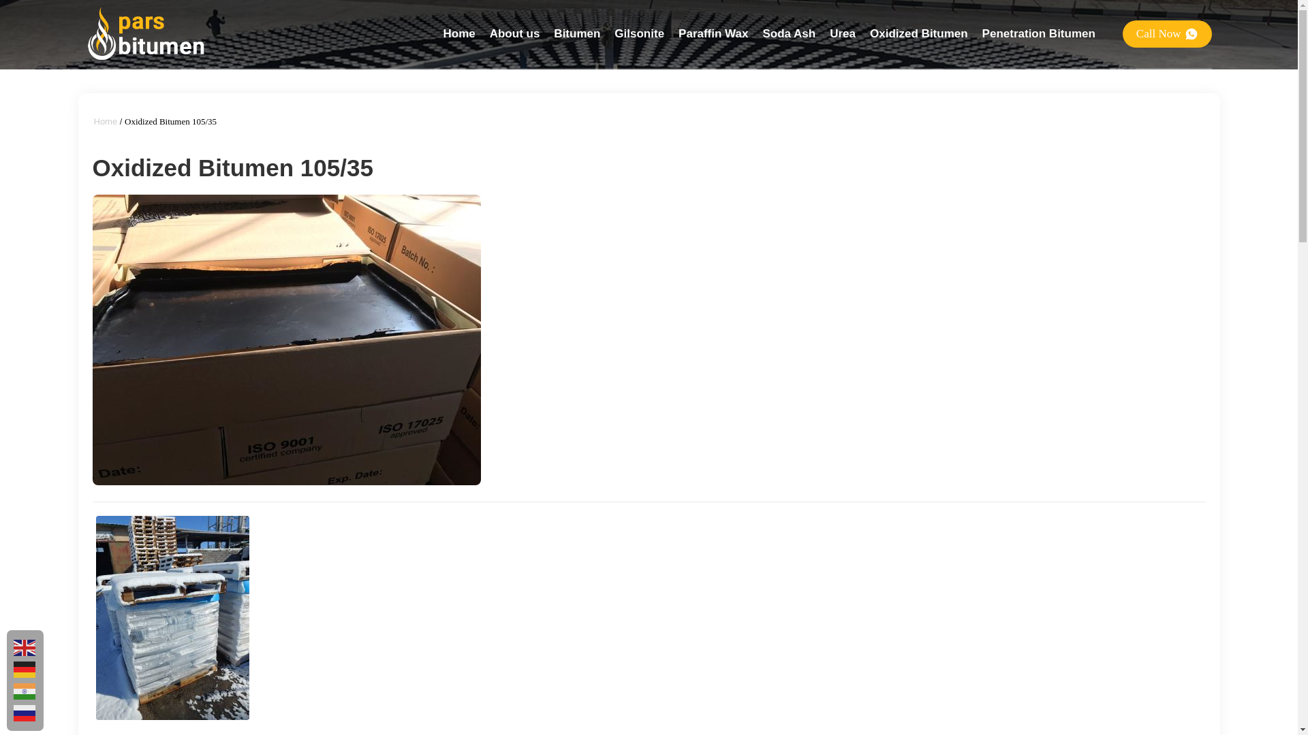  Describe the element at coordinates (918, 33) in the screenshot. I see `Oxidized Bitumen` at that location.